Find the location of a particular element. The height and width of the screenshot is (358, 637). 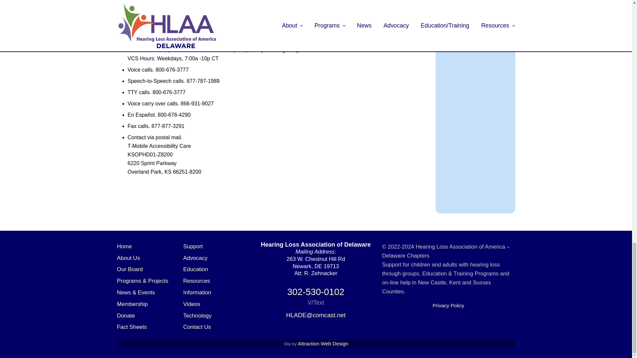

Hearing Loss Association Membership in Delaware is located at coordinates (132, 304).